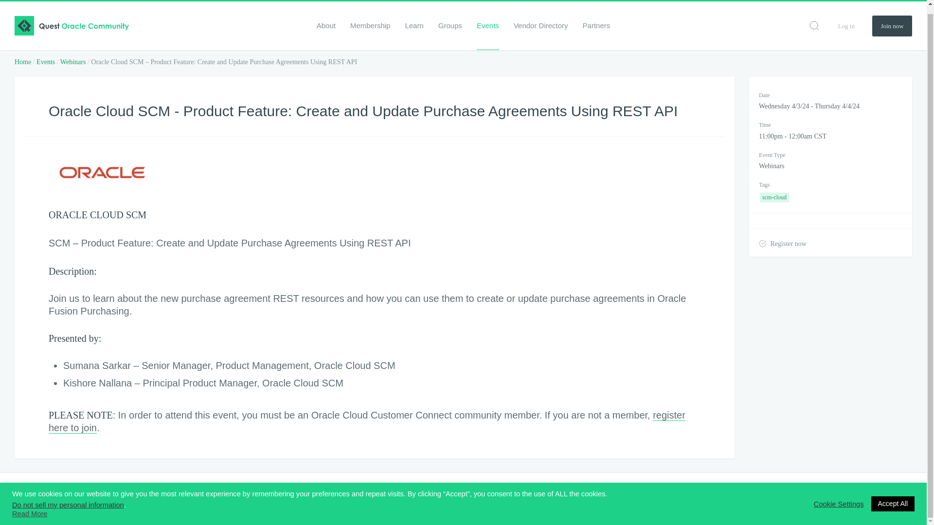  Describe the element at coordinates (367, 422) in the screenshot. I see `register here to join` at that location.